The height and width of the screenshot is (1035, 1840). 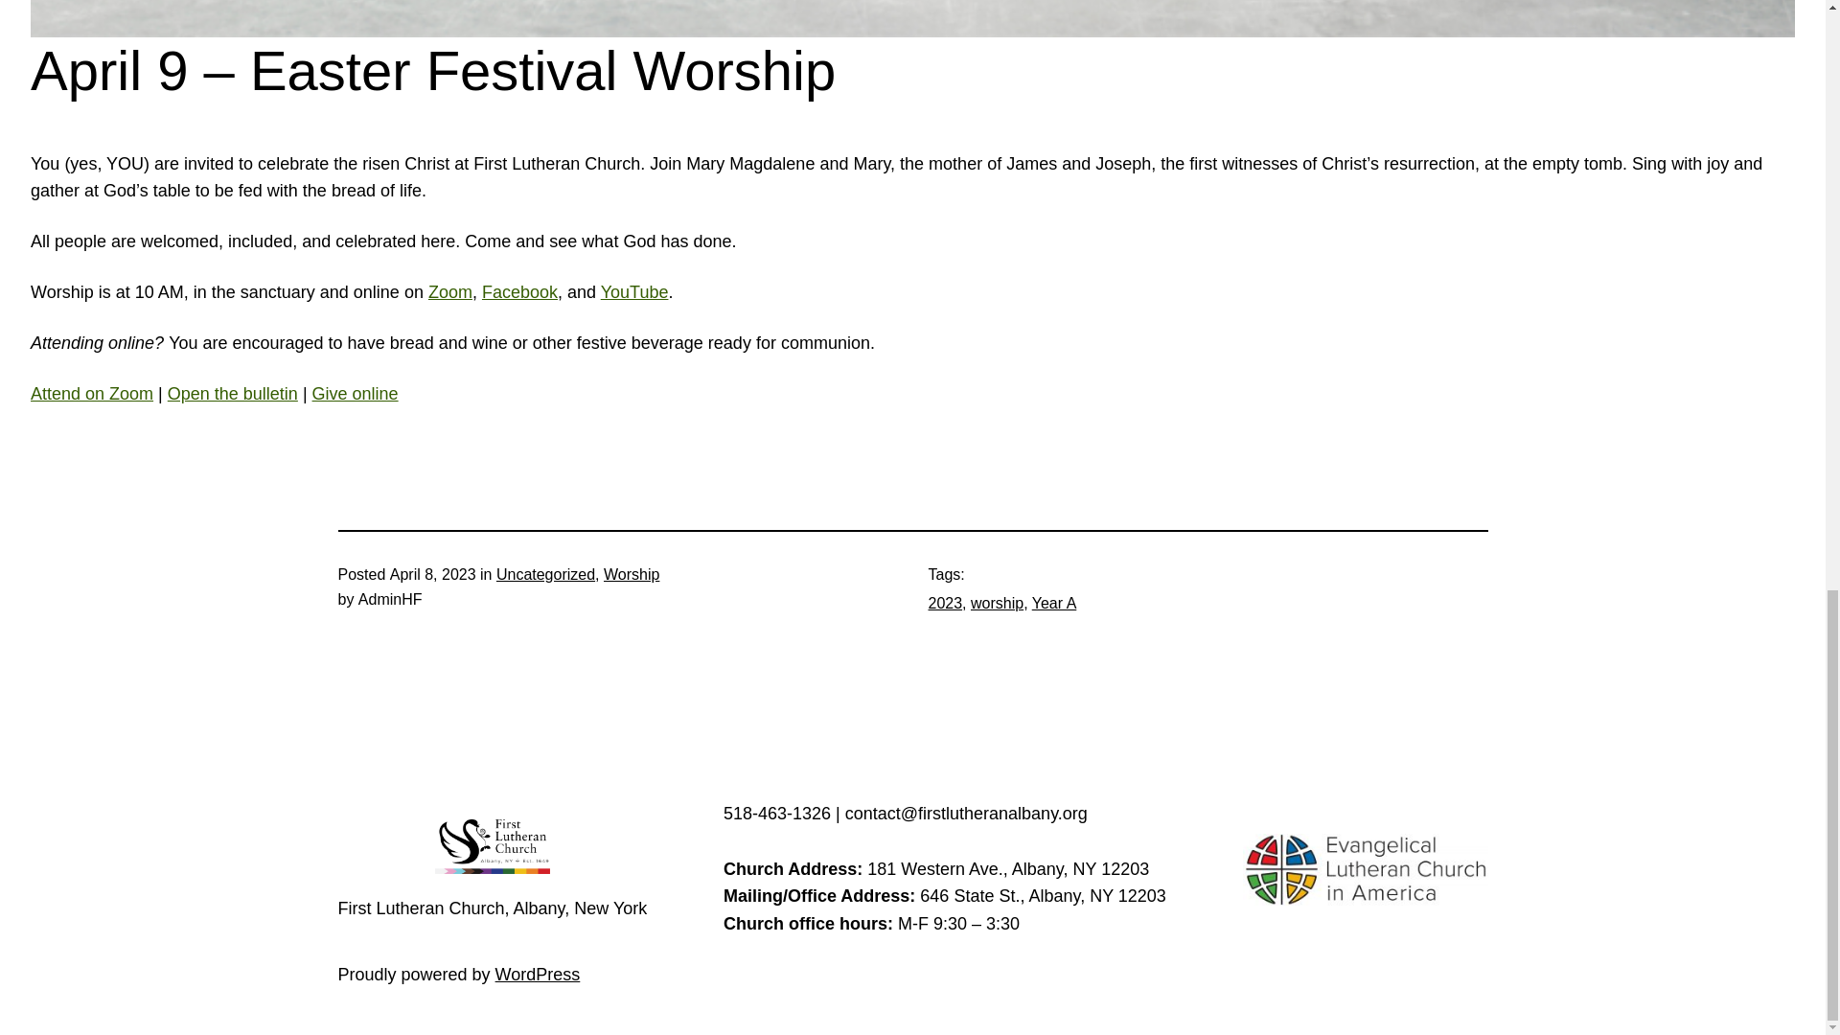 I want to click on Year A, so click(x=1054, y=604).